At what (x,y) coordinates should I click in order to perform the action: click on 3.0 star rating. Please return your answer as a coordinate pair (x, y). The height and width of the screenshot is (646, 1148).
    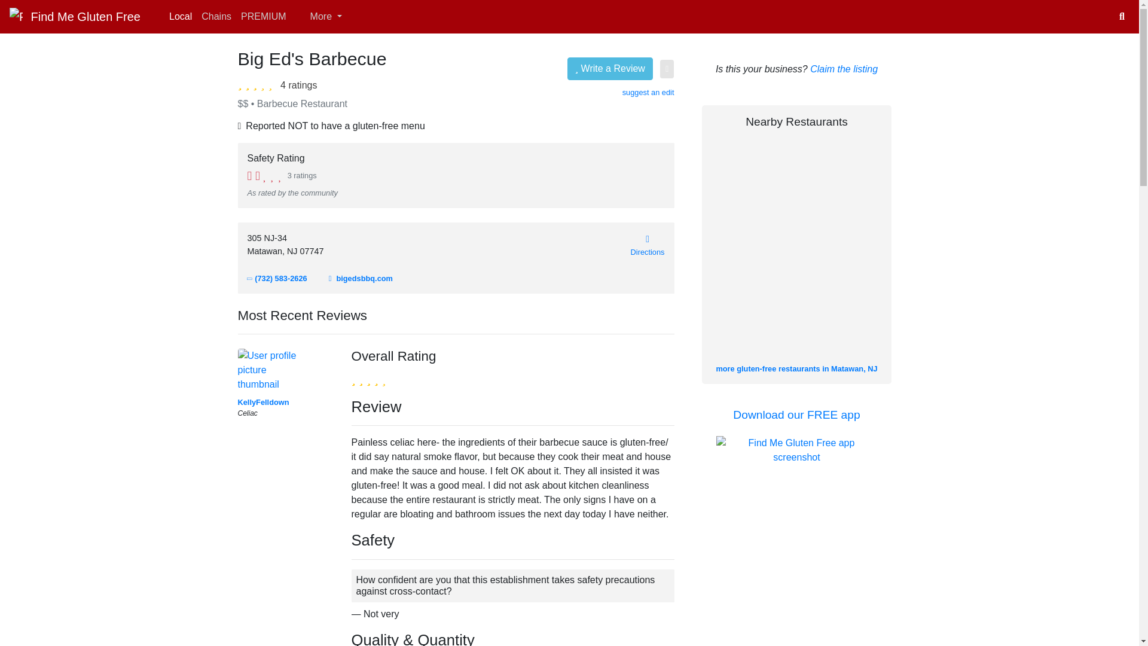
    Looking at the image, I should click on (257, 84).